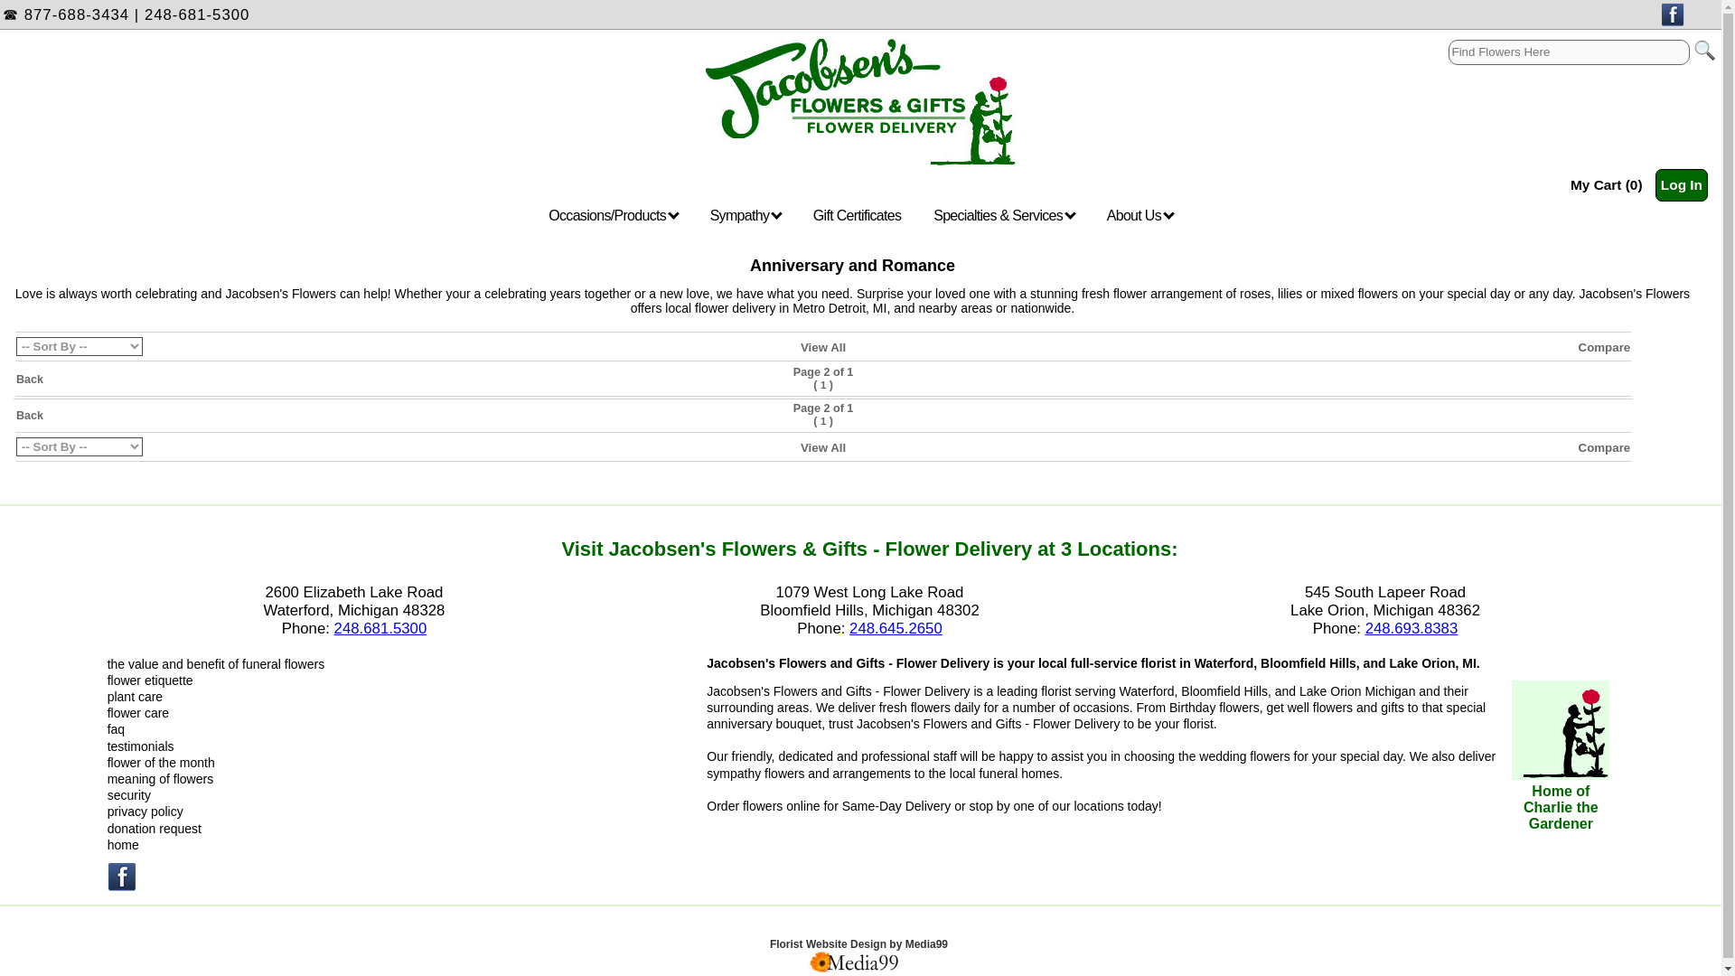 The image size is (1735, 976). I want to click on 248-681-5300, so click(197, 14).